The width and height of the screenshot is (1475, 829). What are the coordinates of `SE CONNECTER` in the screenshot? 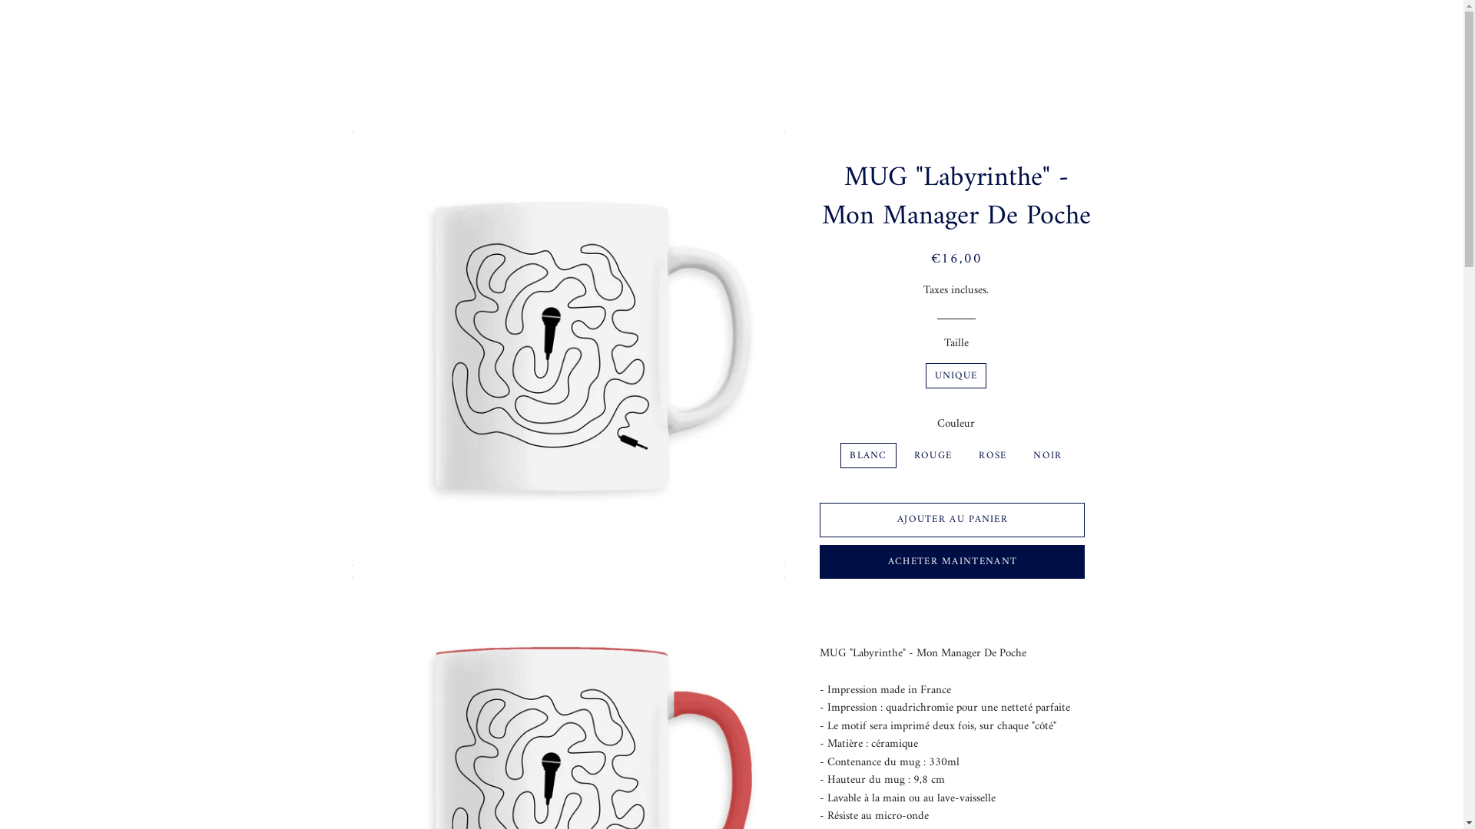 It's located at (1034, 35).